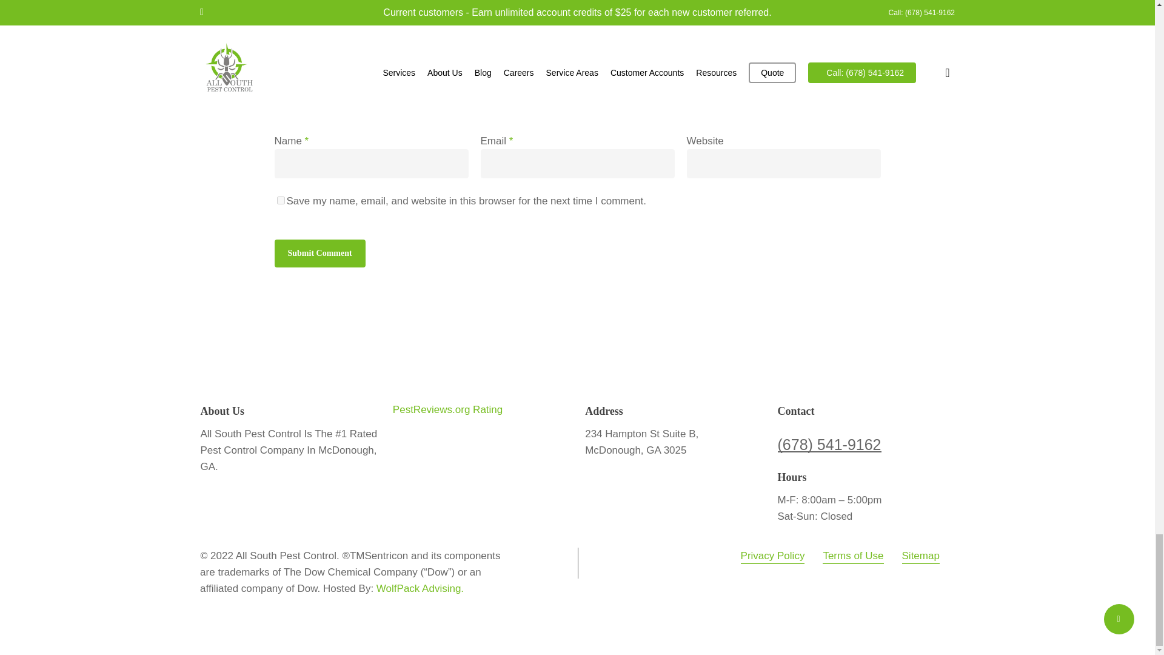  Describe the element at coordinates (319, 254) in the screenshot. I see `Submit Comment` at that location.